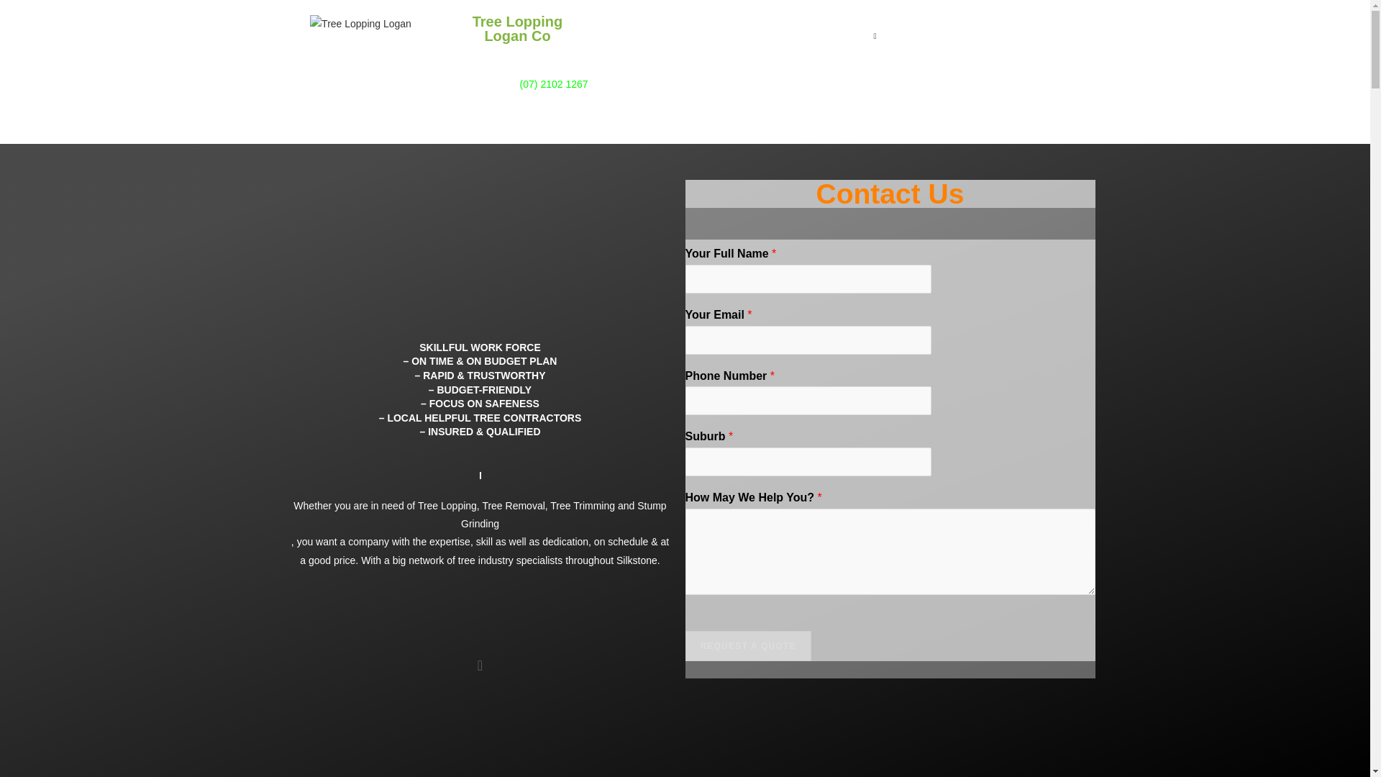 The width and height of the screenshot is (1381, 777). What do you see at coordinates (943, 35) in the screenshot?
I see `CONTACT US` at bounding box center [943, 35].